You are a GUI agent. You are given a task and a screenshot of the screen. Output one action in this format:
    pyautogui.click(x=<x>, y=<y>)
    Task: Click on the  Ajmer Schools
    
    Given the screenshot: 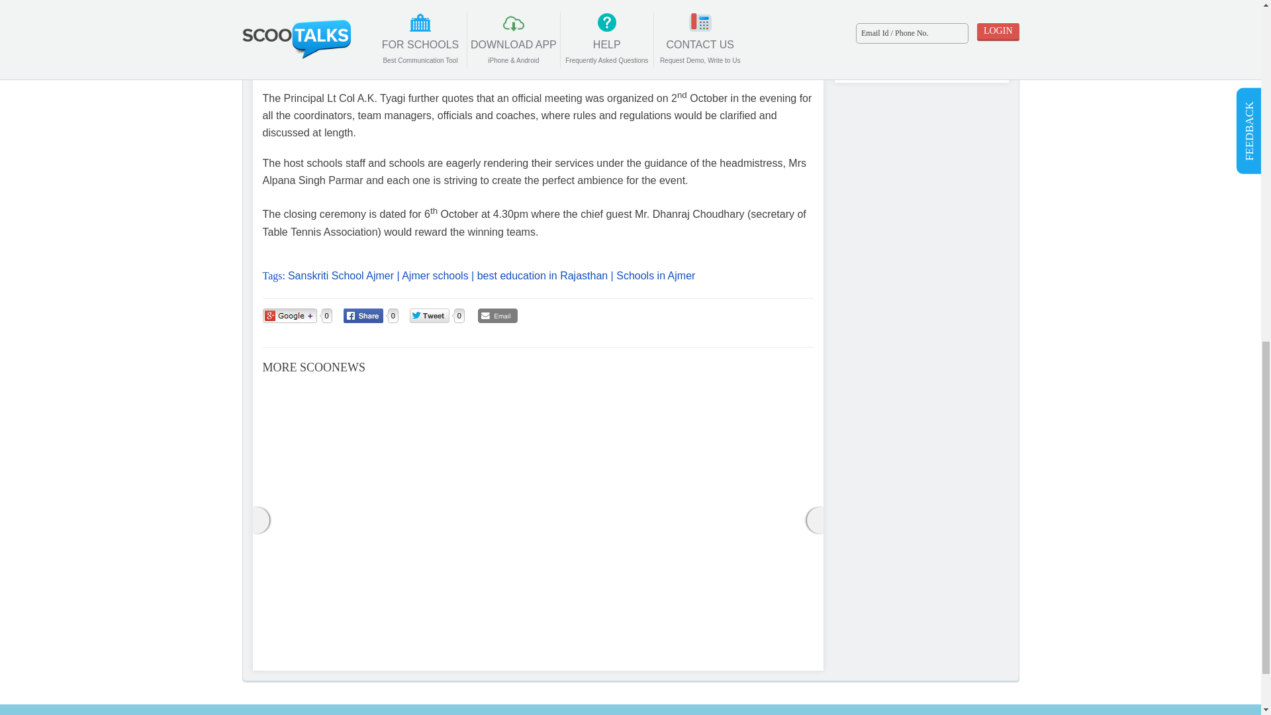 What is the action you would take?
    pyautogui.click(x=434, y=275)
    